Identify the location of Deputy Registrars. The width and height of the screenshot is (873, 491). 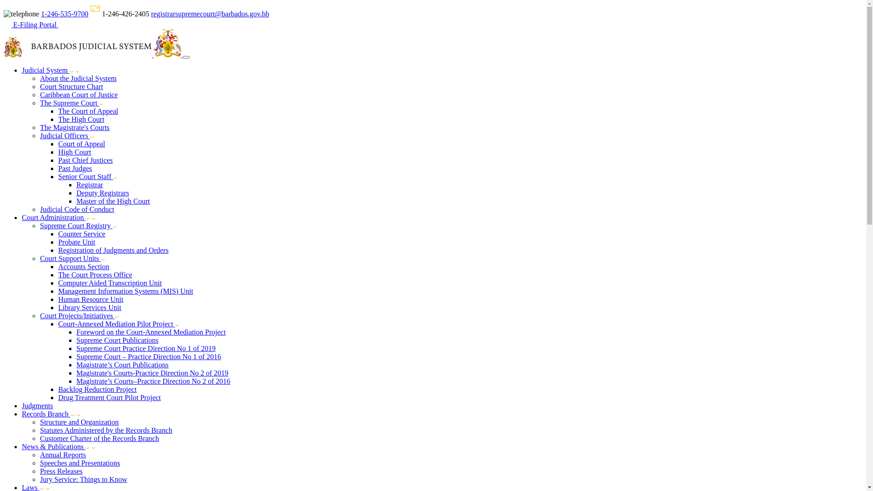
(103, 193).